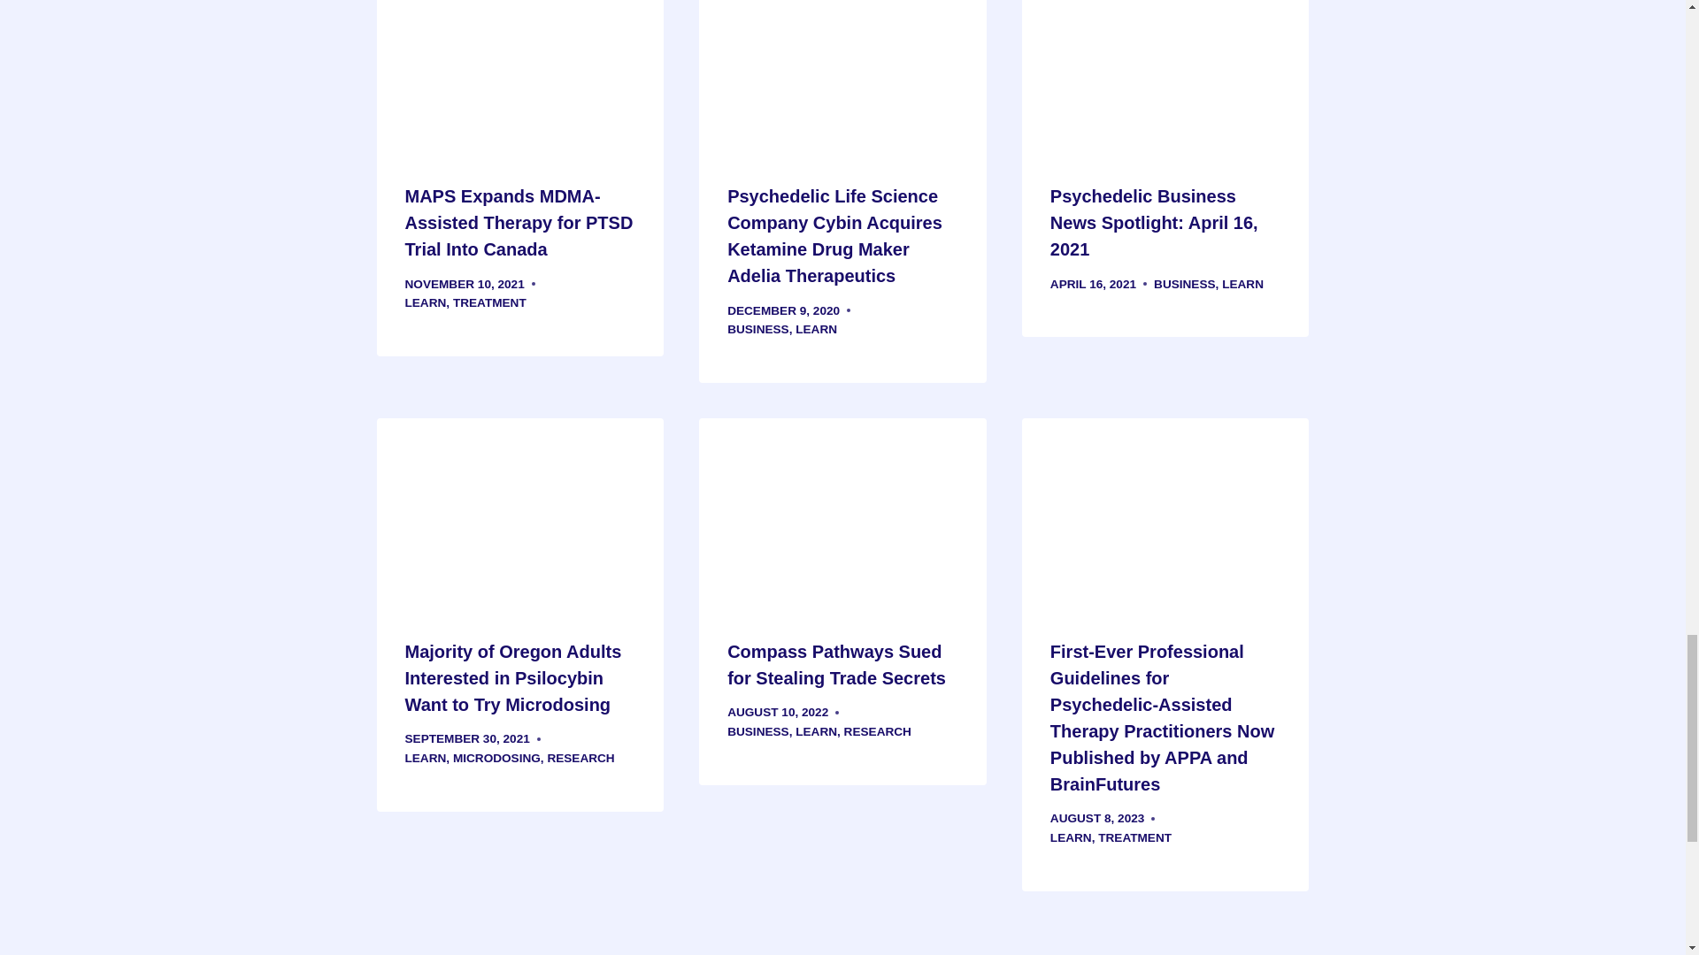 This screenshot has width=1699, height=955. Describe the element at coordinates (816, 329) in the screenshot. I see `LEARN` at that location.